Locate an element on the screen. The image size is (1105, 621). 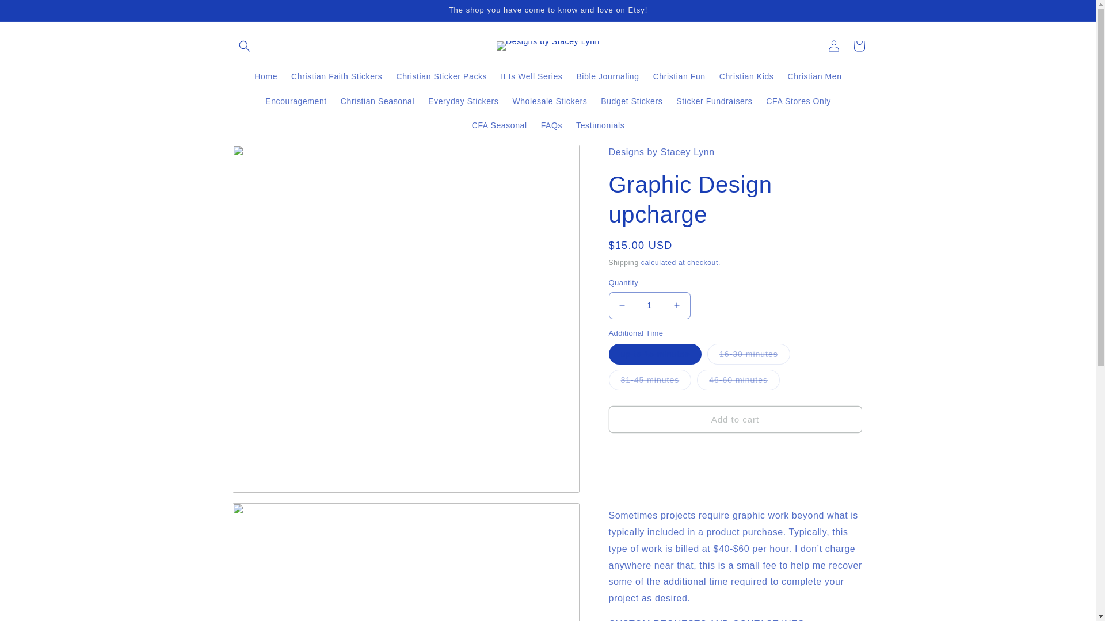
1 is located at coordinates (649, 305).